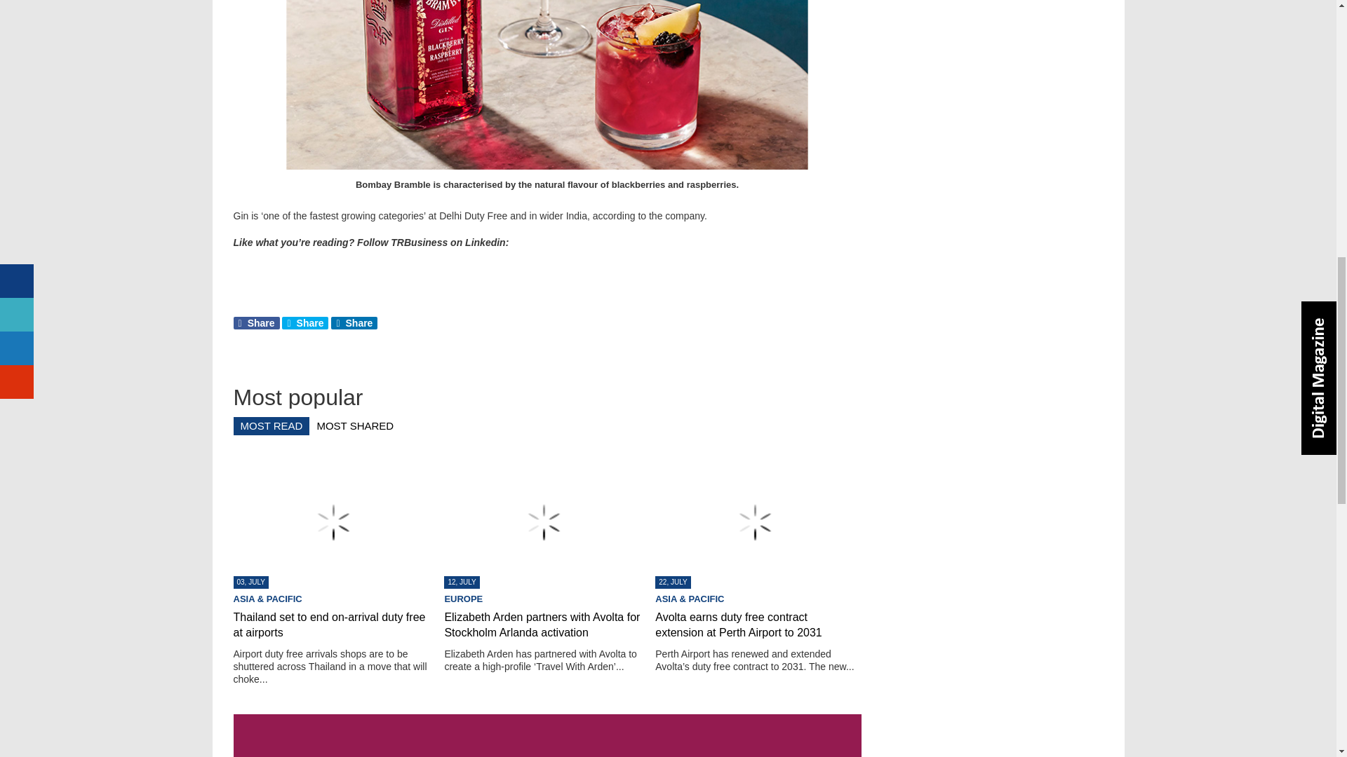  Describe the element at coordinates (255, 322) in the screenshot. I see `Share on Facebook` at that location.